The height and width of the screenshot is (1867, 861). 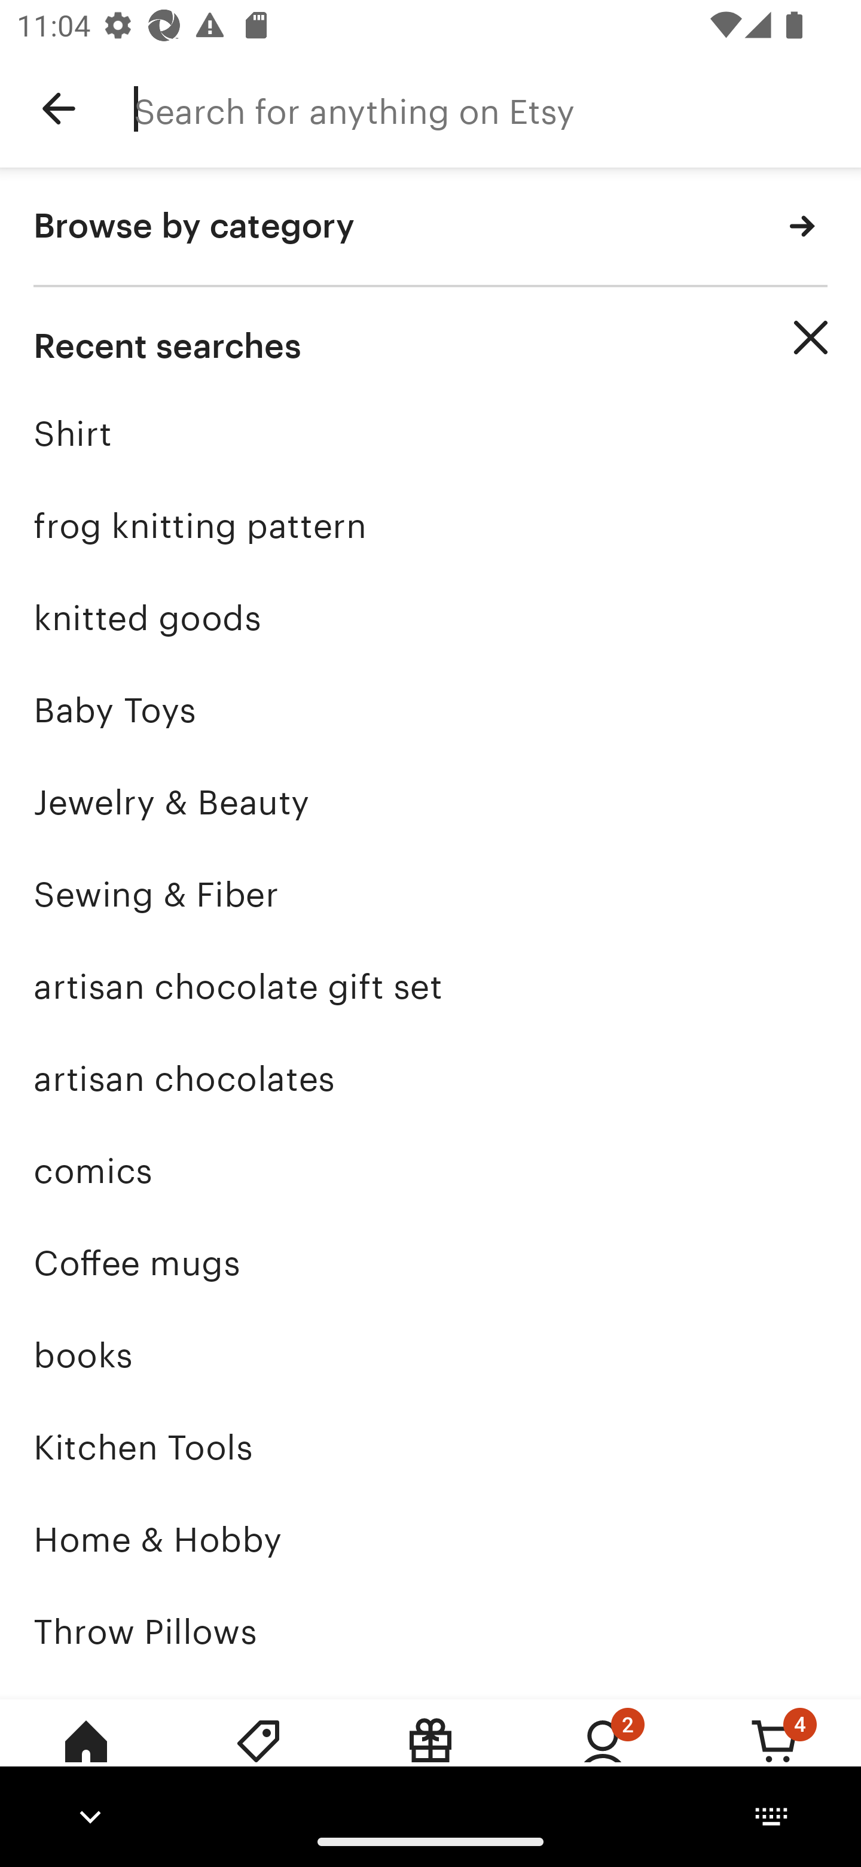 I want to click on Kitchen Tools, so click(x=430, y=1448).